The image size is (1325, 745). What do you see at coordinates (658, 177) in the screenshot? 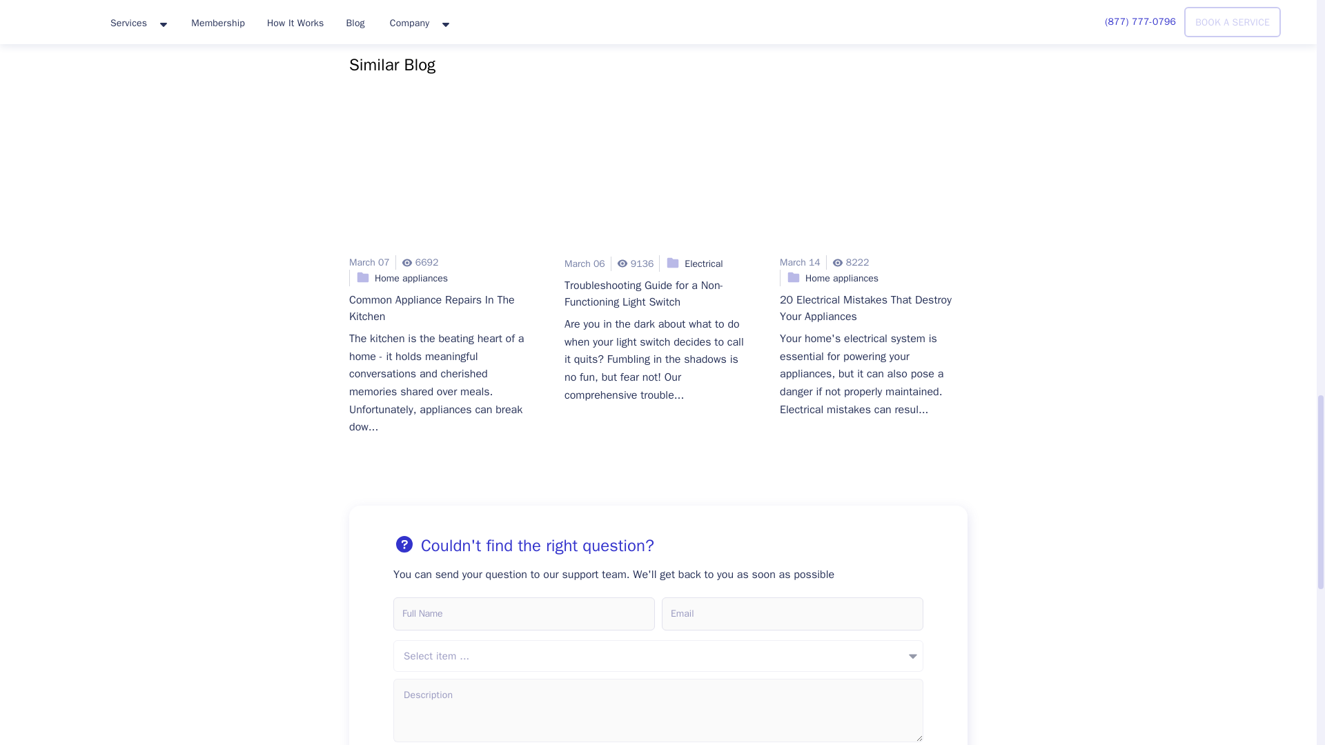
I see `Blog` at bounding box center [658, 177].